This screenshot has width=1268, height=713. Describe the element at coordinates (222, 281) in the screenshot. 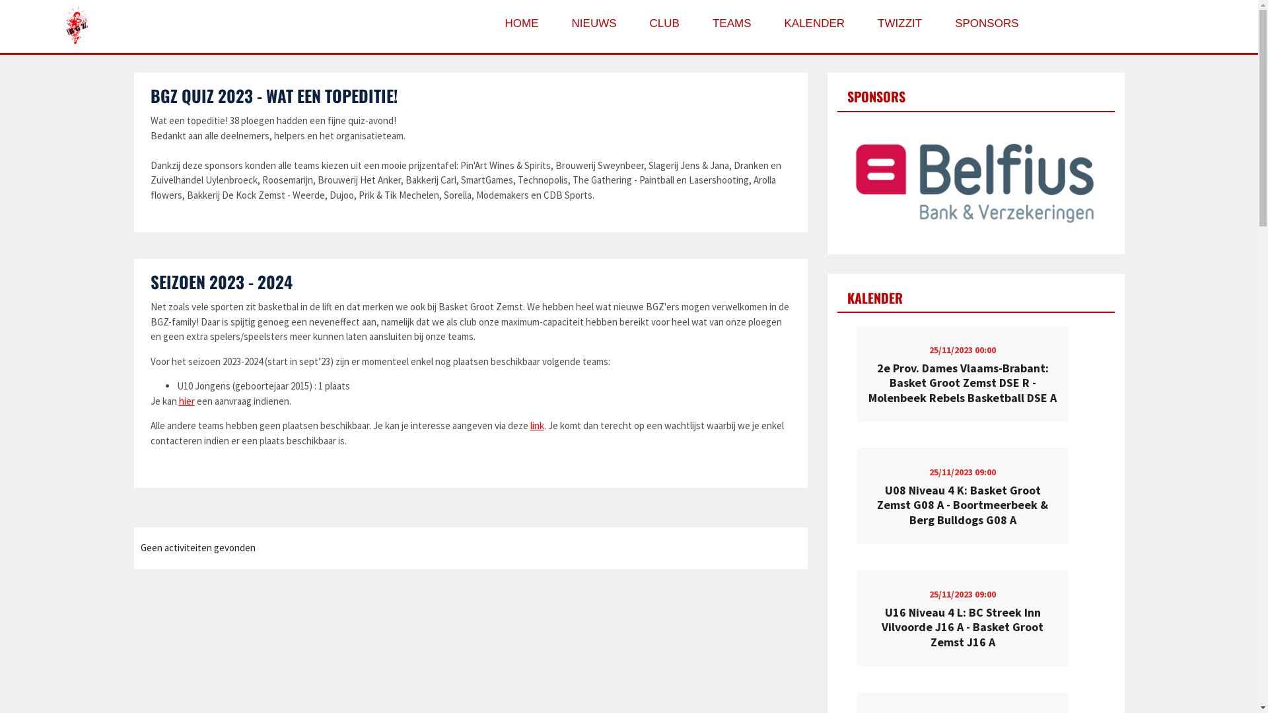

I see `SEIZOEN 2023 - 2024` at that location.